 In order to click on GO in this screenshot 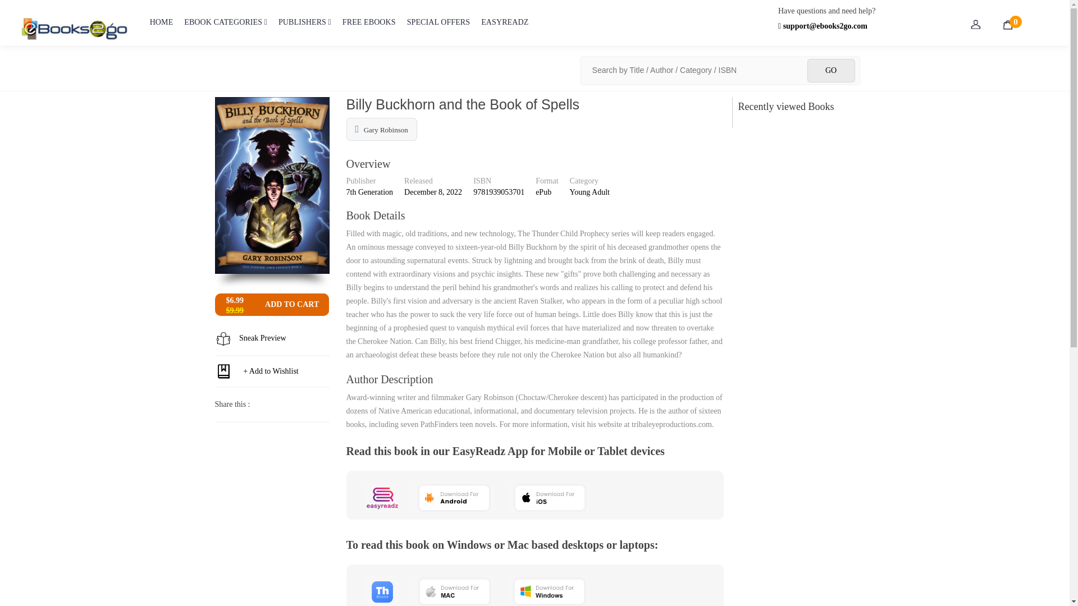, I will do `click(831, 70)`.